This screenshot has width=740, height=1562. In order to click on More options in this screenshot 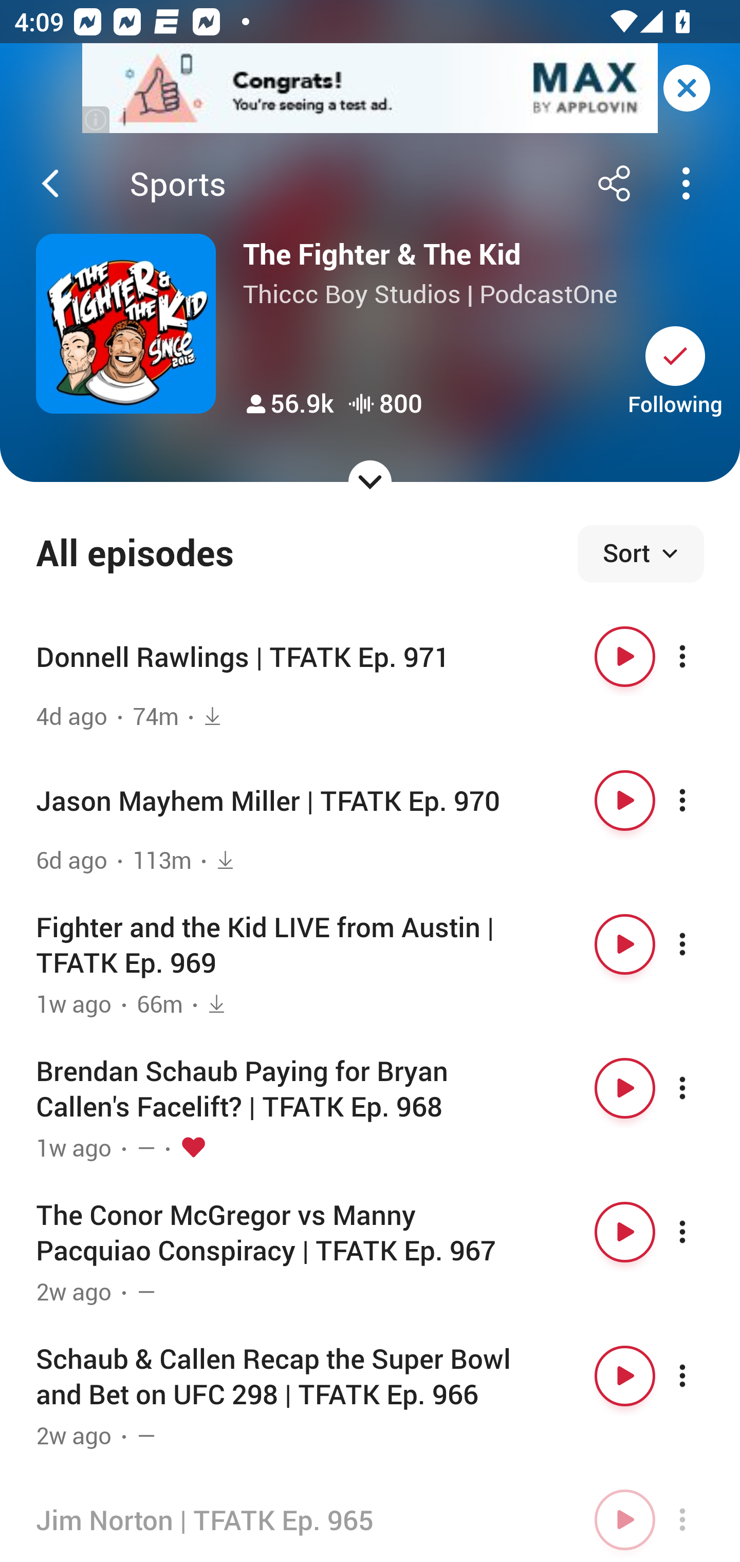, I will do `click(700, 1519)`.